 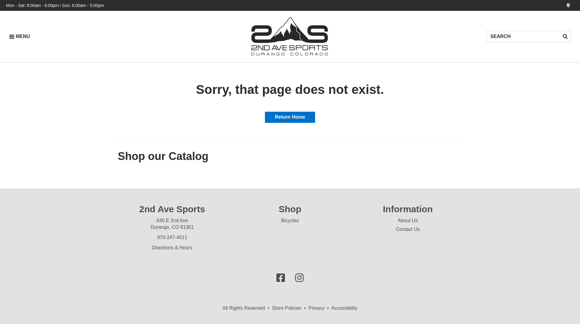 What do you see at coordinates (344, 308) in the screenshot?
I see `Accessibility` at bounding box center [344, 308].